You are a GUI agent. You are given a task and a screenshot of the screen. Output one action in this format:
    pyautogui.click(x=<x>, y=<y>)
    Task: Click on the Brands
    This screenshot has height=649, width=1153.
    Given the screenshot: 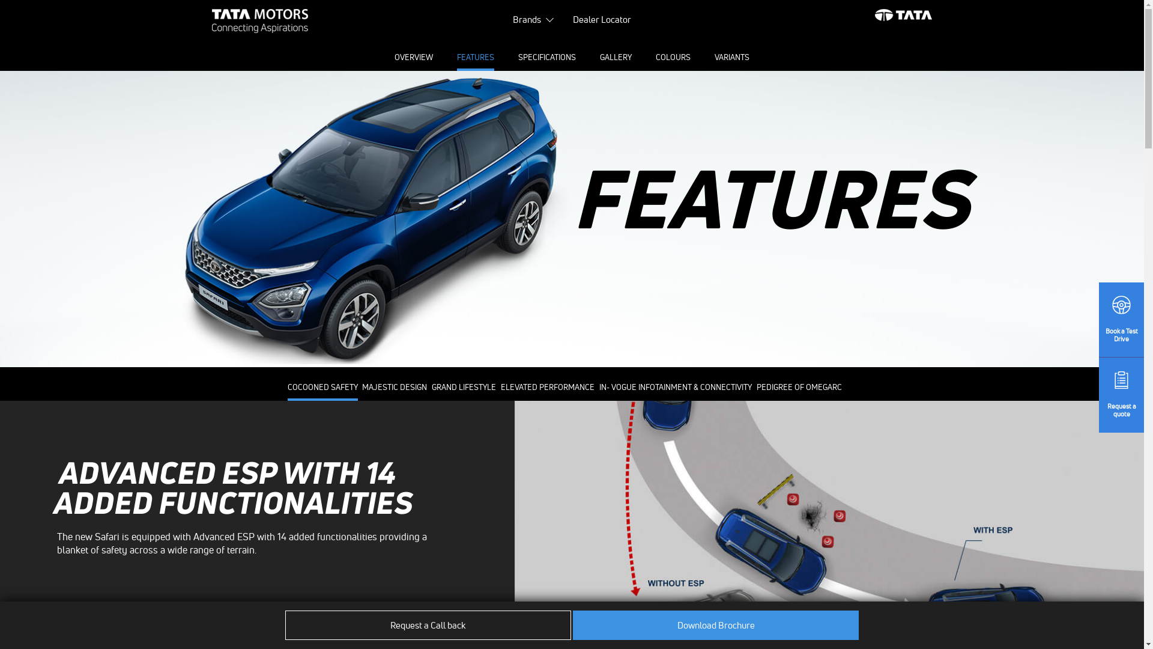 What is the action you would take?
    pyautogui.click(x=527, y=22)
    